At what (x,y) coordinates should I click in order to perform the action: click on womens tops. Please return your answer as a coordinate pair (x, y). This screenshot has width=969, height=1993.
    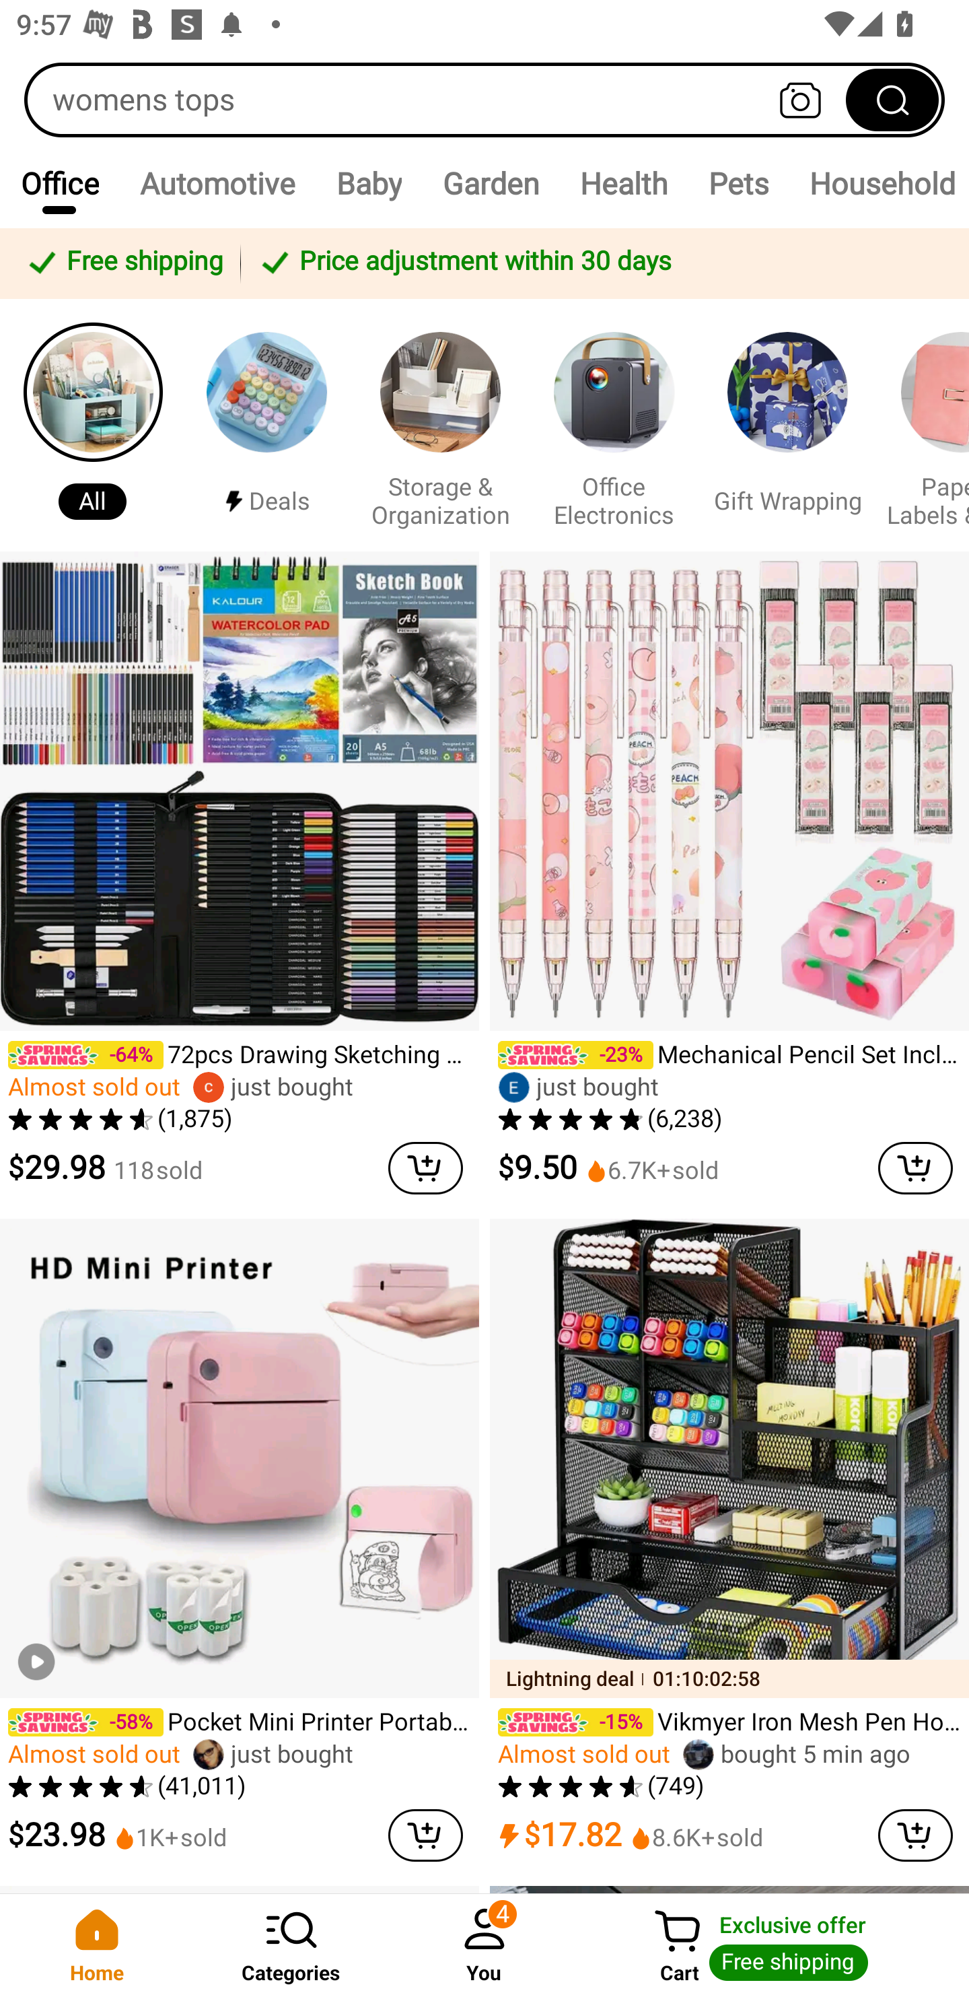
    Looking at the image, I should click on (485, 100).